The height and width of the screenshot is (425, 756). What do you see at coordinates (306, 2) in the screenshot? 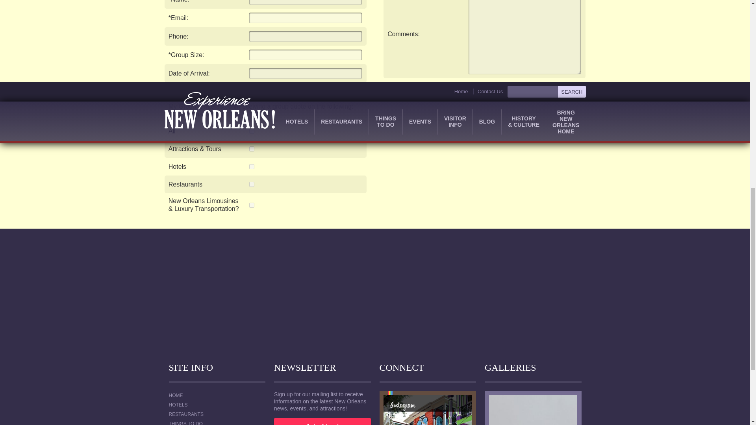
I see `You must enter your Name!` at bounding box center [306, 2].